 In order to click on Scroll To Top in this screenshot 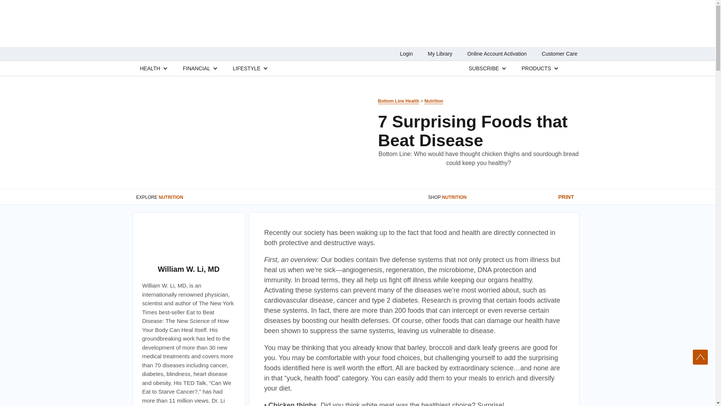, I will do `click(700, 357)`.